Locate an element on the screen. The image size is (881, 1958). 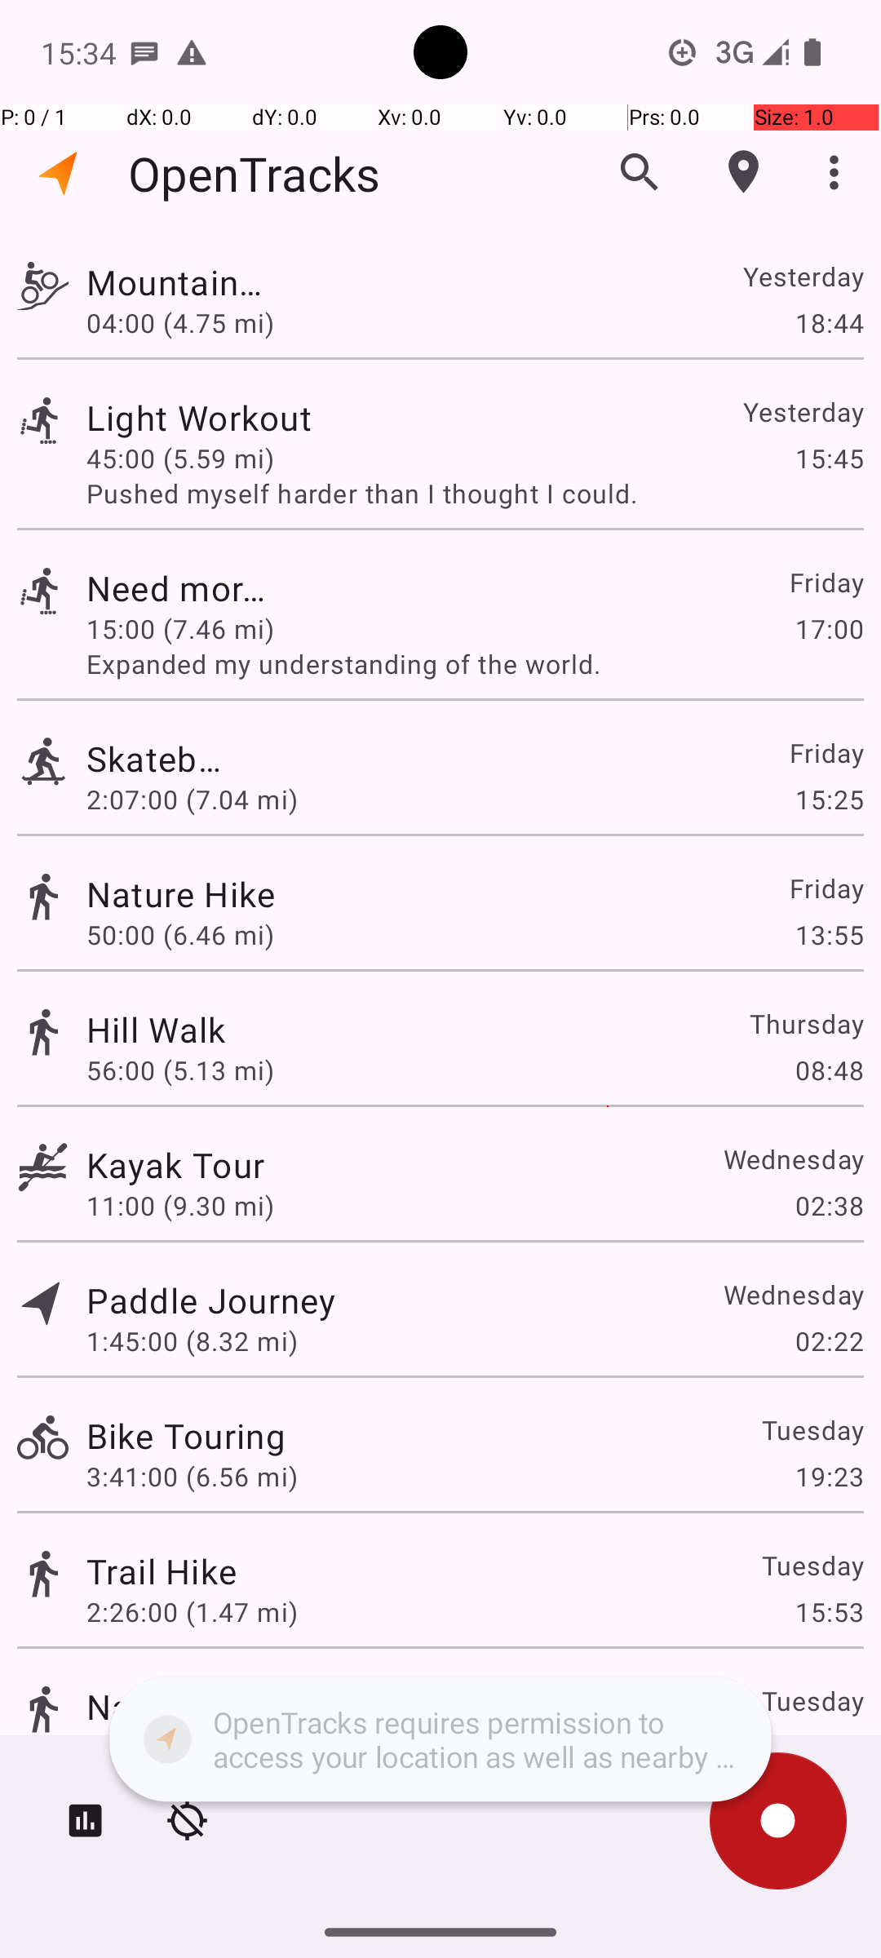
Friday is located at coordinates (826, 583).